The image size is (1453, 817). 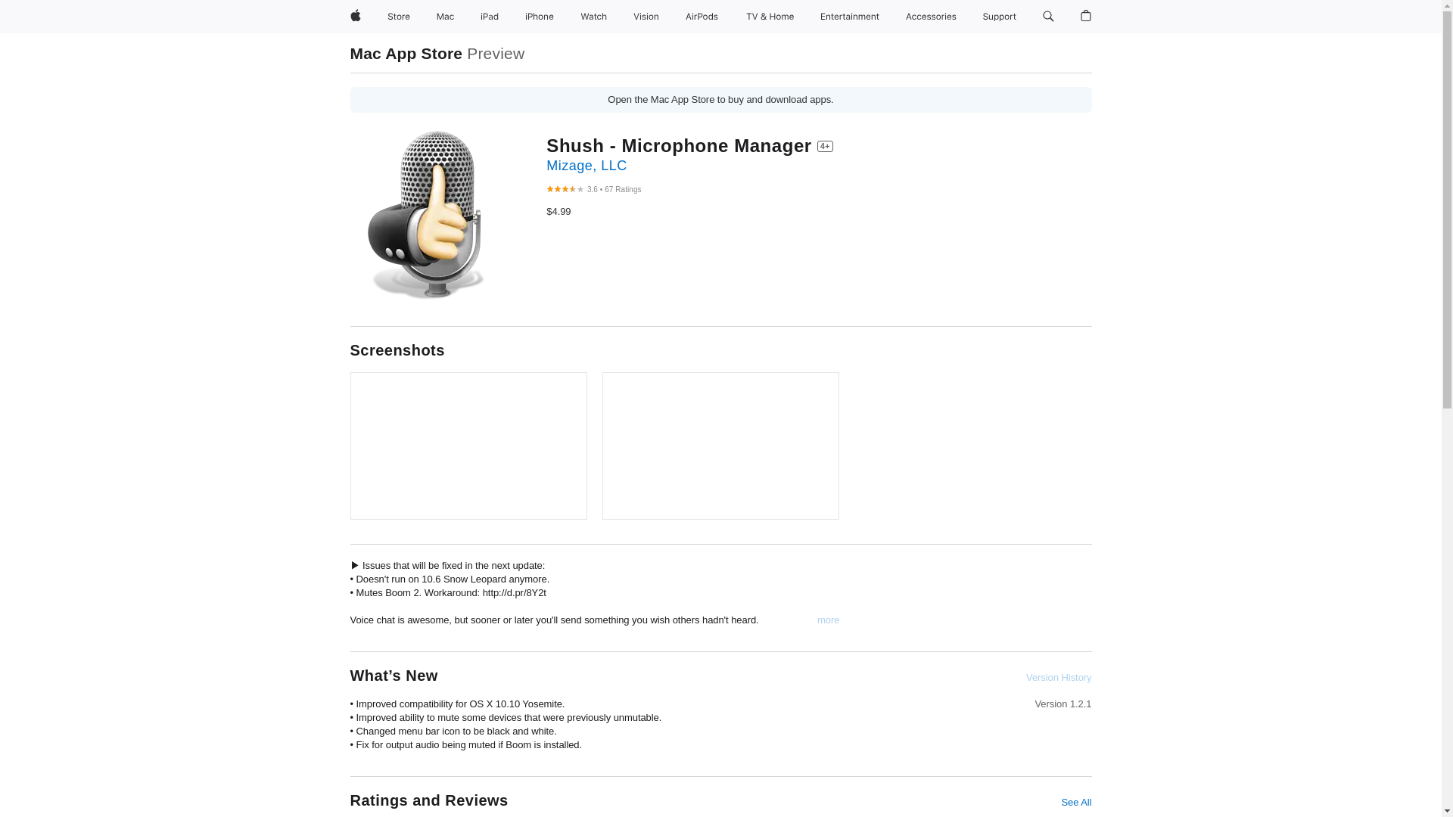 I want to click on iPad, so click(x=489, y=17).